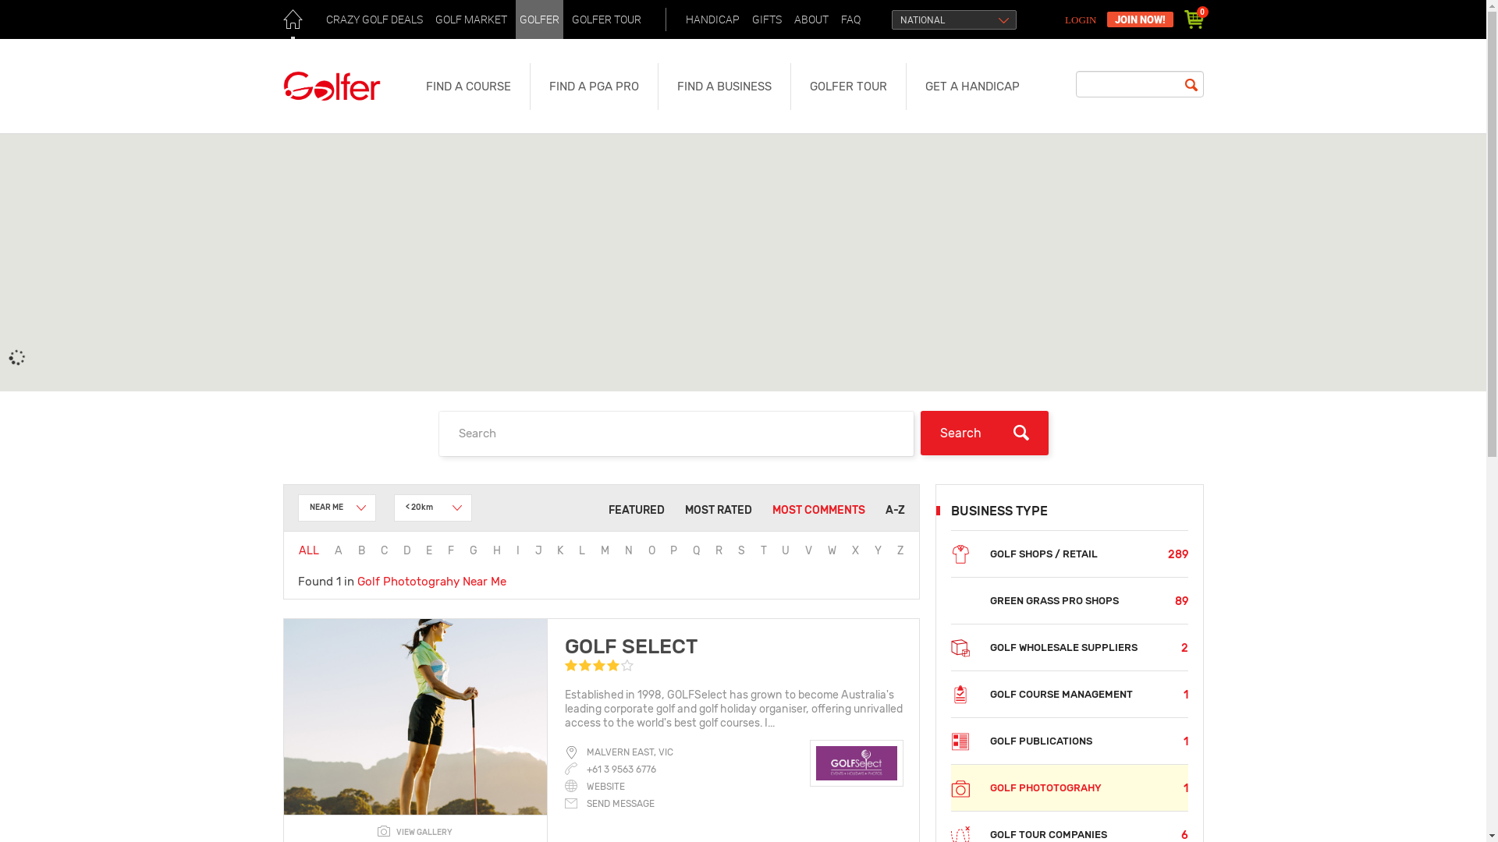  I want to click on FIND A COURSE, so click(468, 87).